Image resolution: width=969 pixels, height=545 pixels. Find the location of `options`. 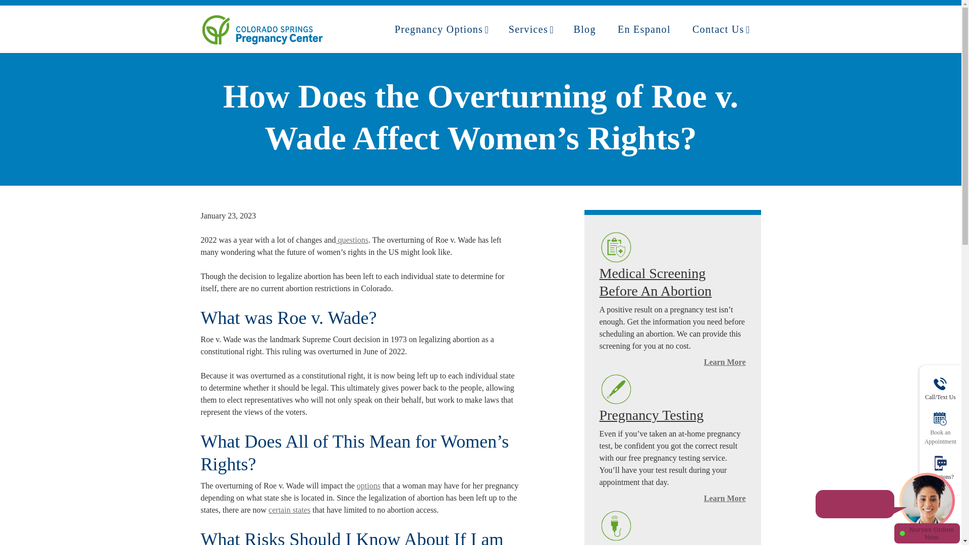

options is located at coordinates (368, 485).